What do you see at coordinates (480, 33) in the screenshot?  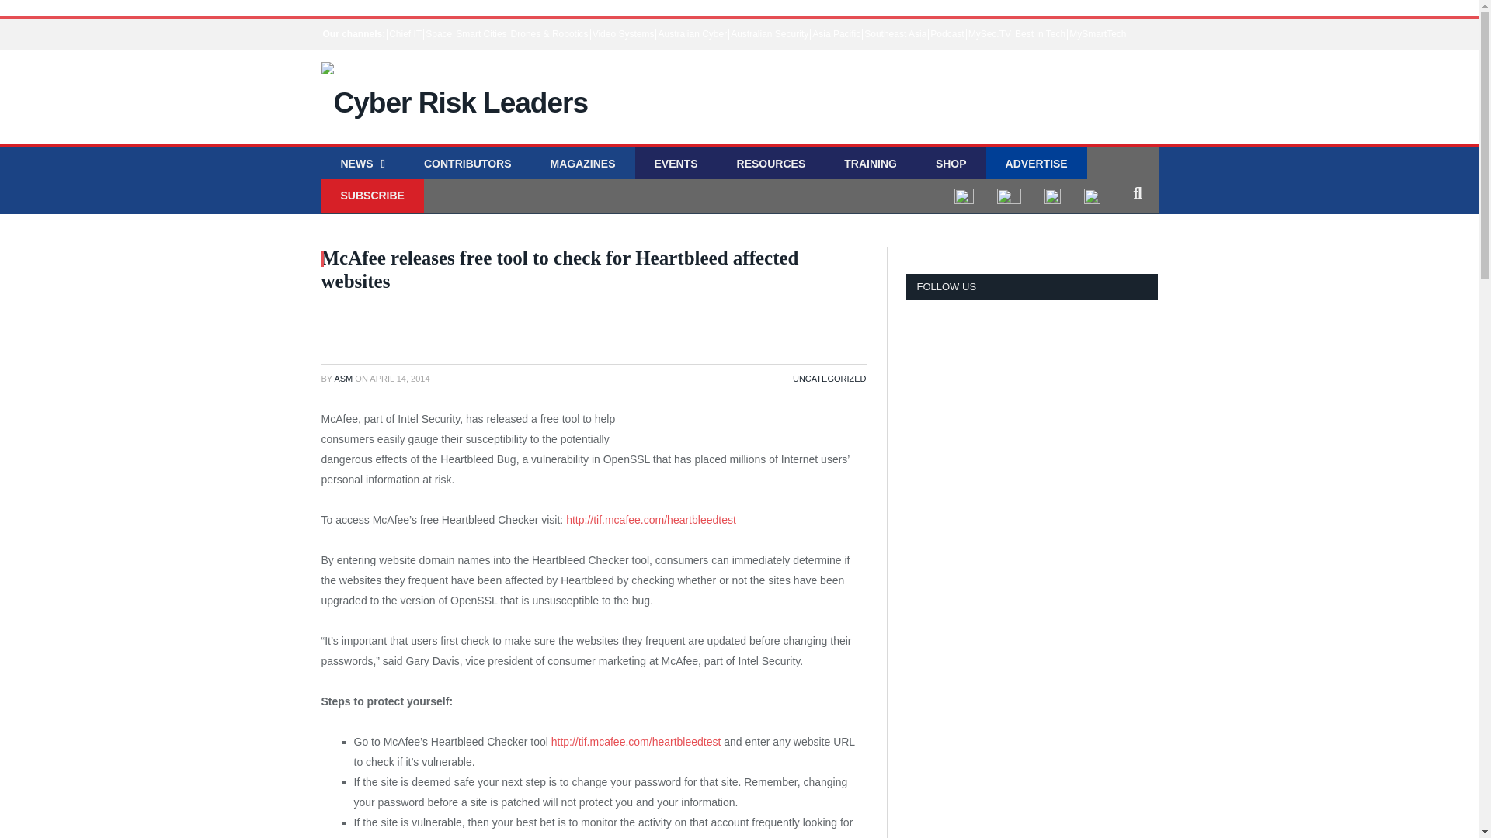 I see `Smart Cities` at bounding box center [480, 33].